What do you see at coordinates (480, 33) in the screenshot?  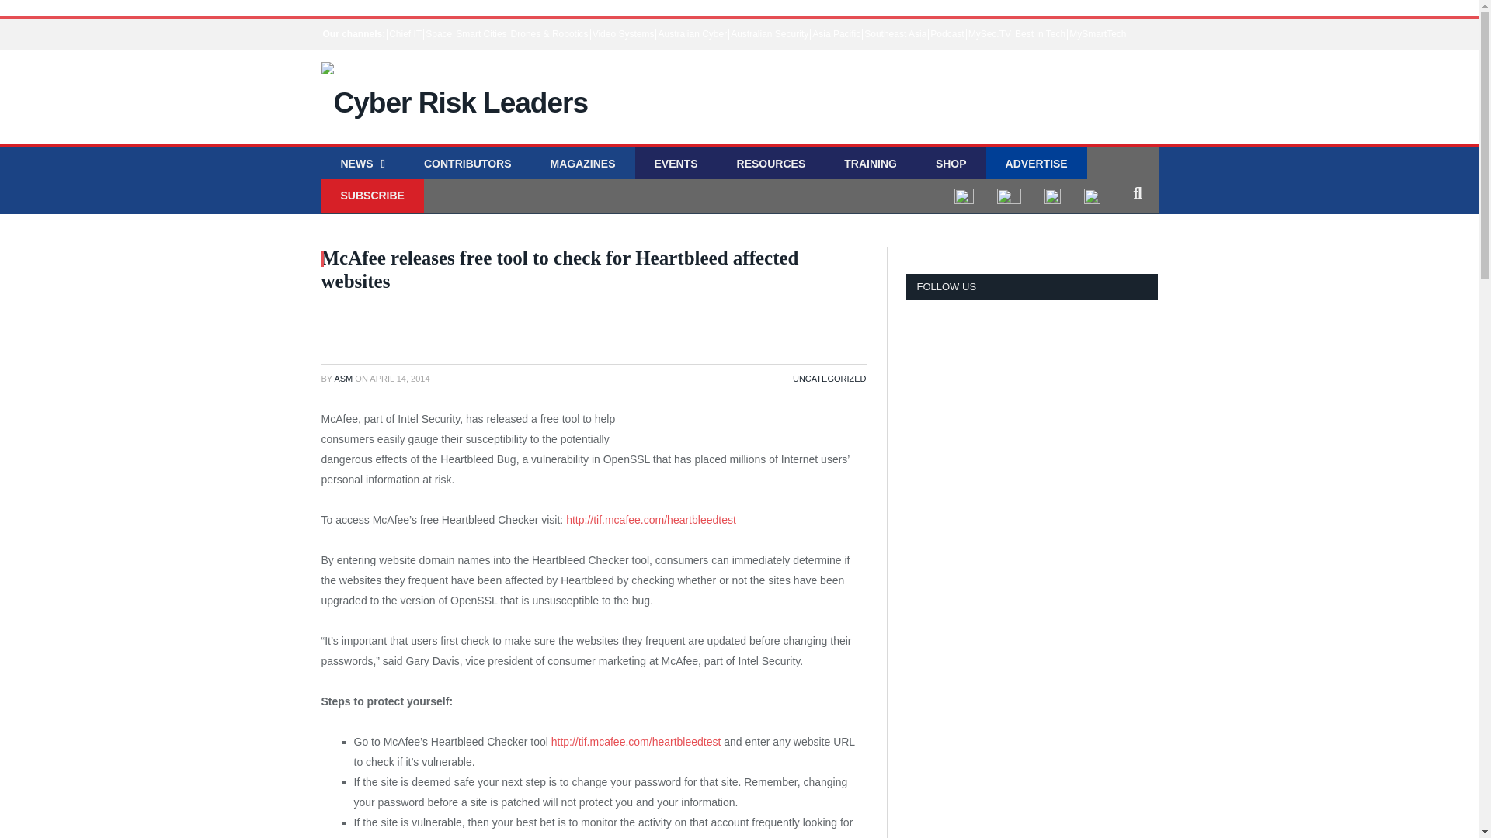 I see `Smart Cities` at bounding box center [480, 33].